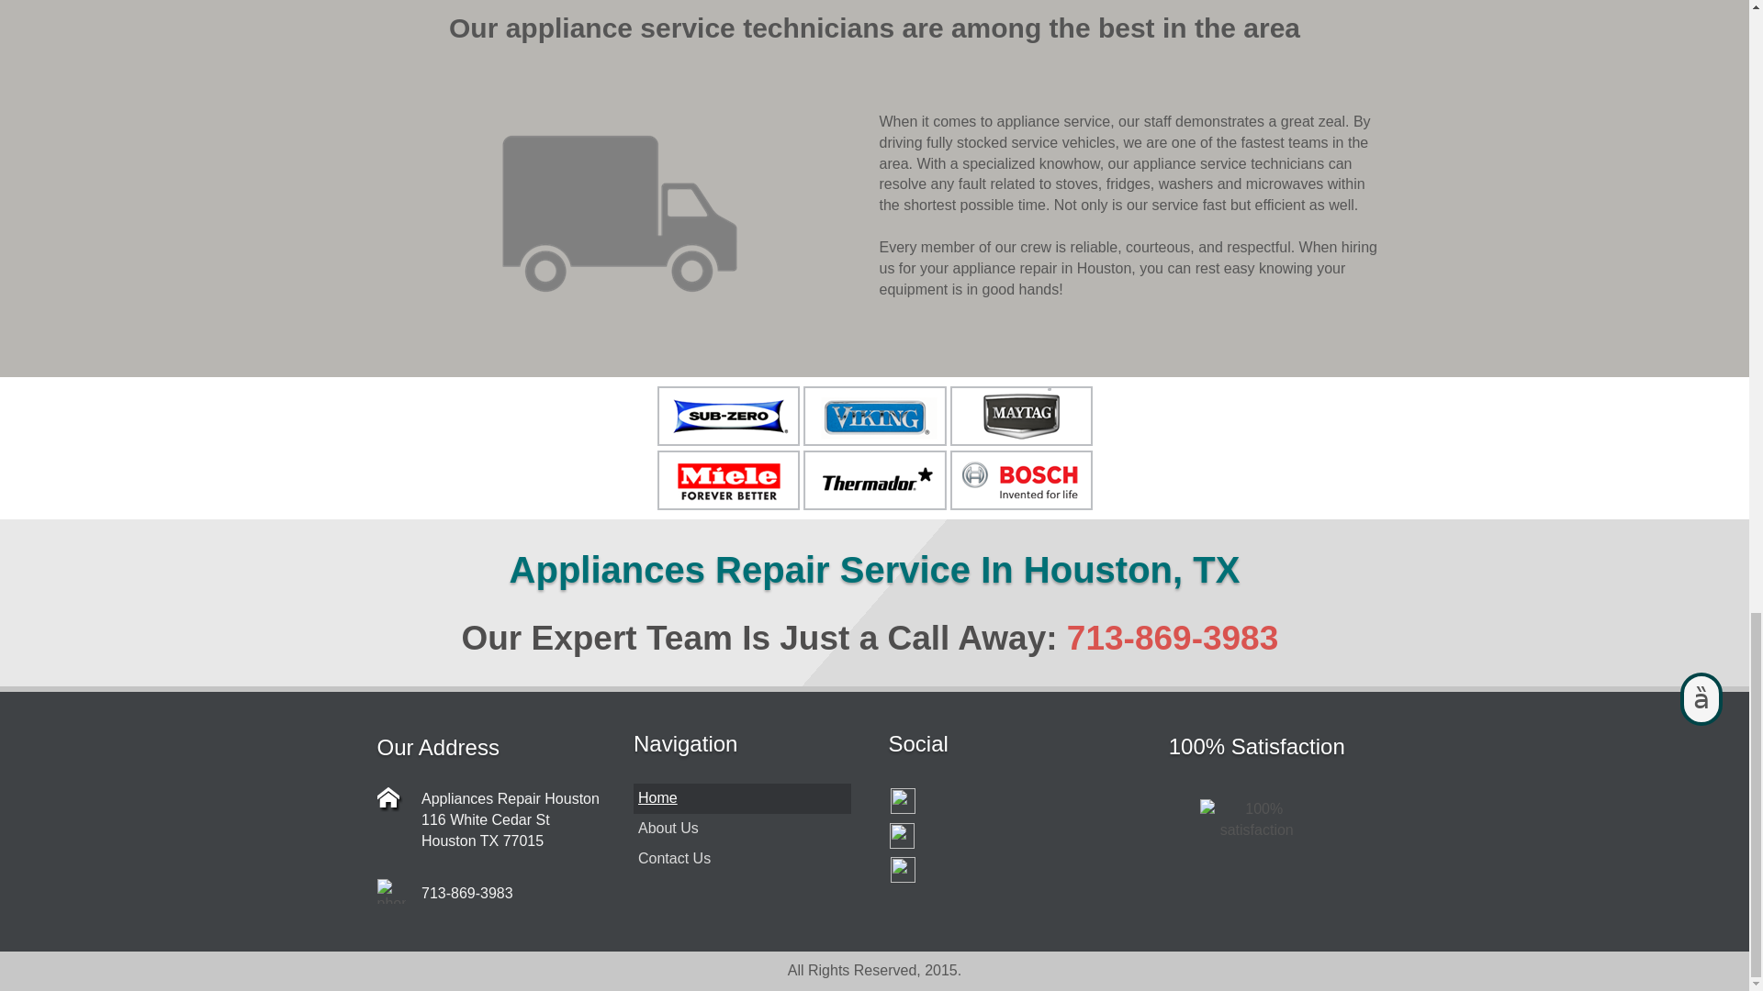 This screenshot has height=991, width=1763. I want to click on Contact Us, so click(742, 859).